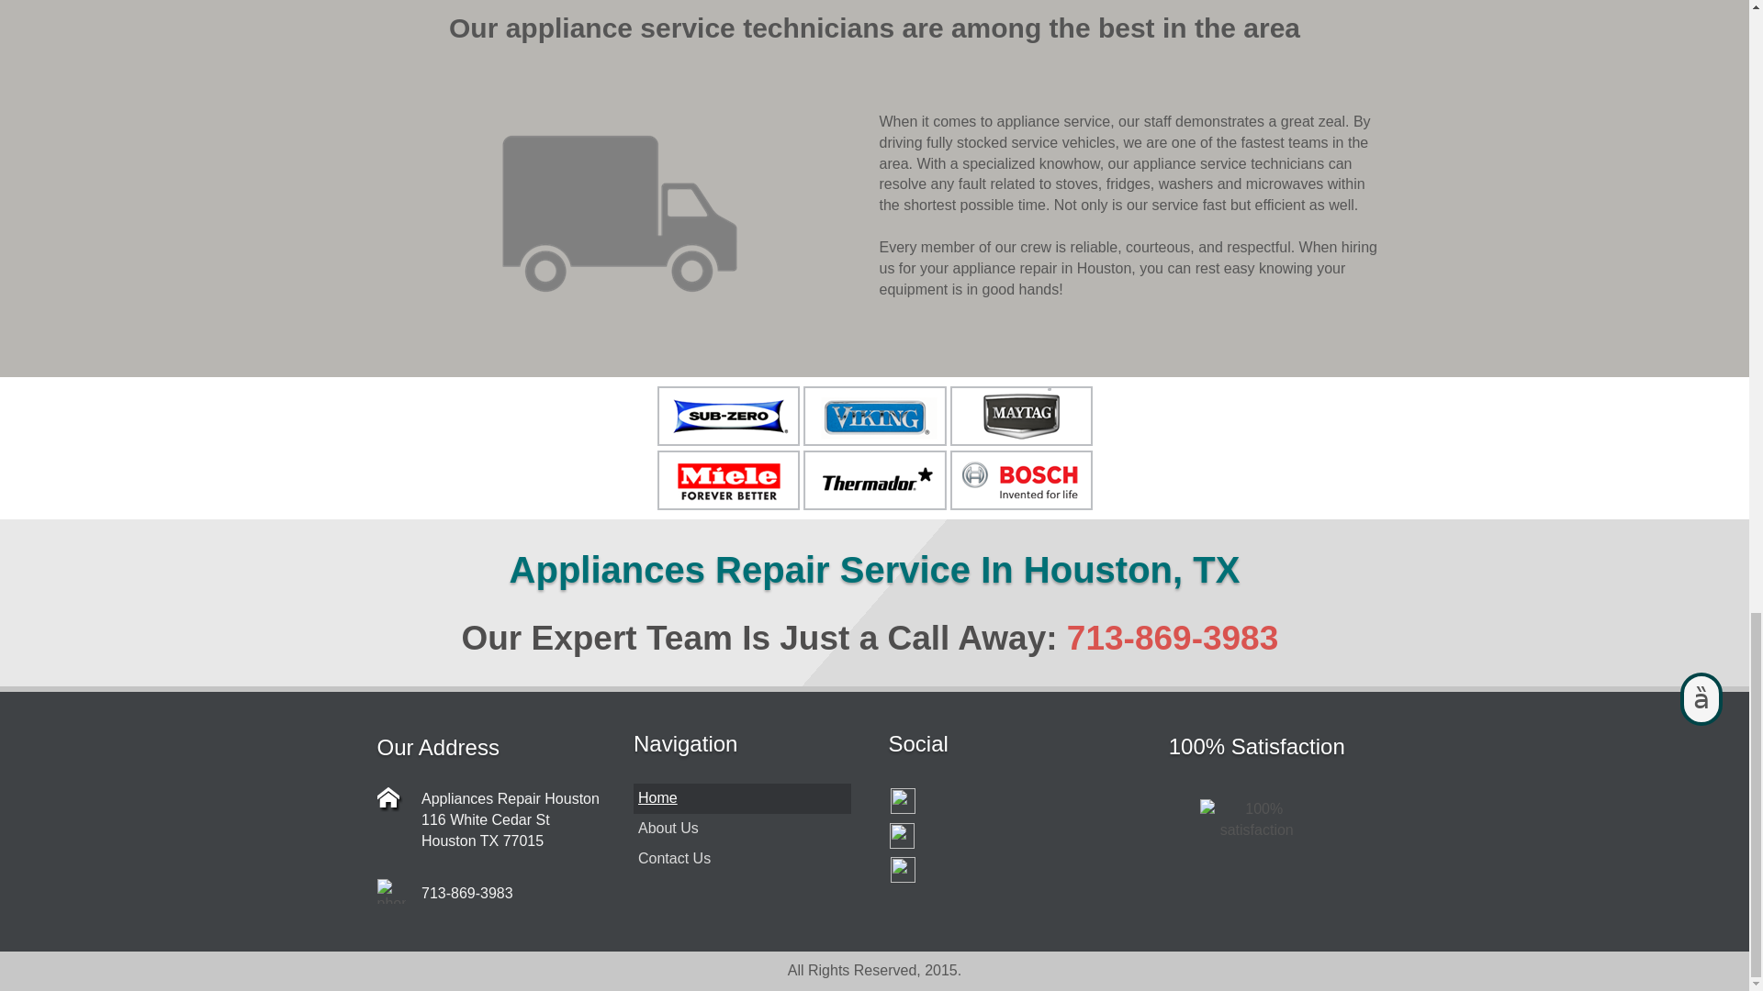 This screenshot has height=991, width=1763. I want to click on Contact Us, so click(742, 859).